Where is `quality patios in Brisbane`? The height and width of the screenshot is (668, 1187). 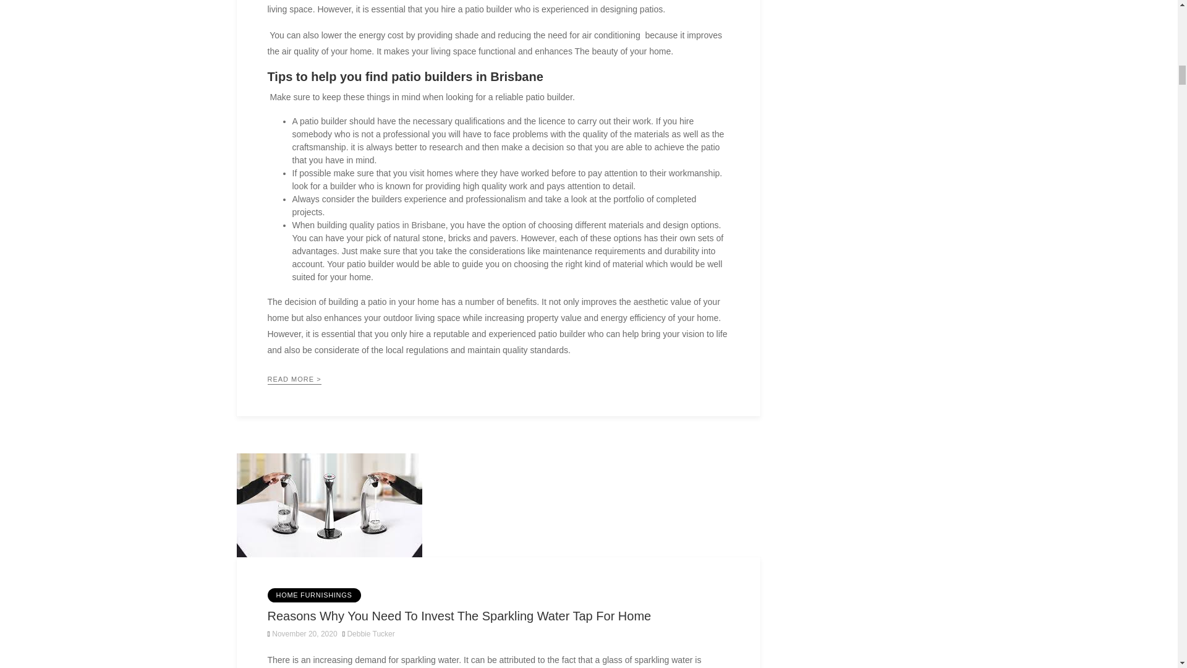
quality patios in Brisbane is located at coordinates (397, 225).